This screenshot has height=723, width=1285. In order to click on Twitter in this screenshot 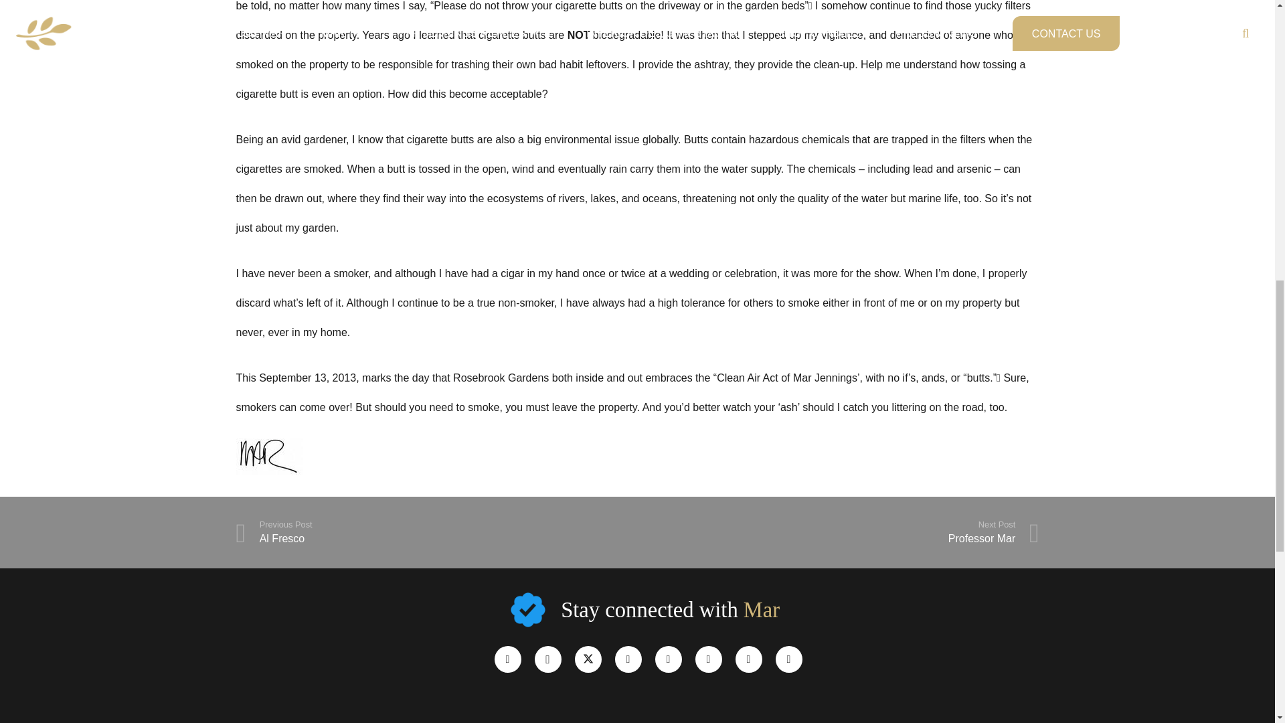, I will do `click(788, 659)`.